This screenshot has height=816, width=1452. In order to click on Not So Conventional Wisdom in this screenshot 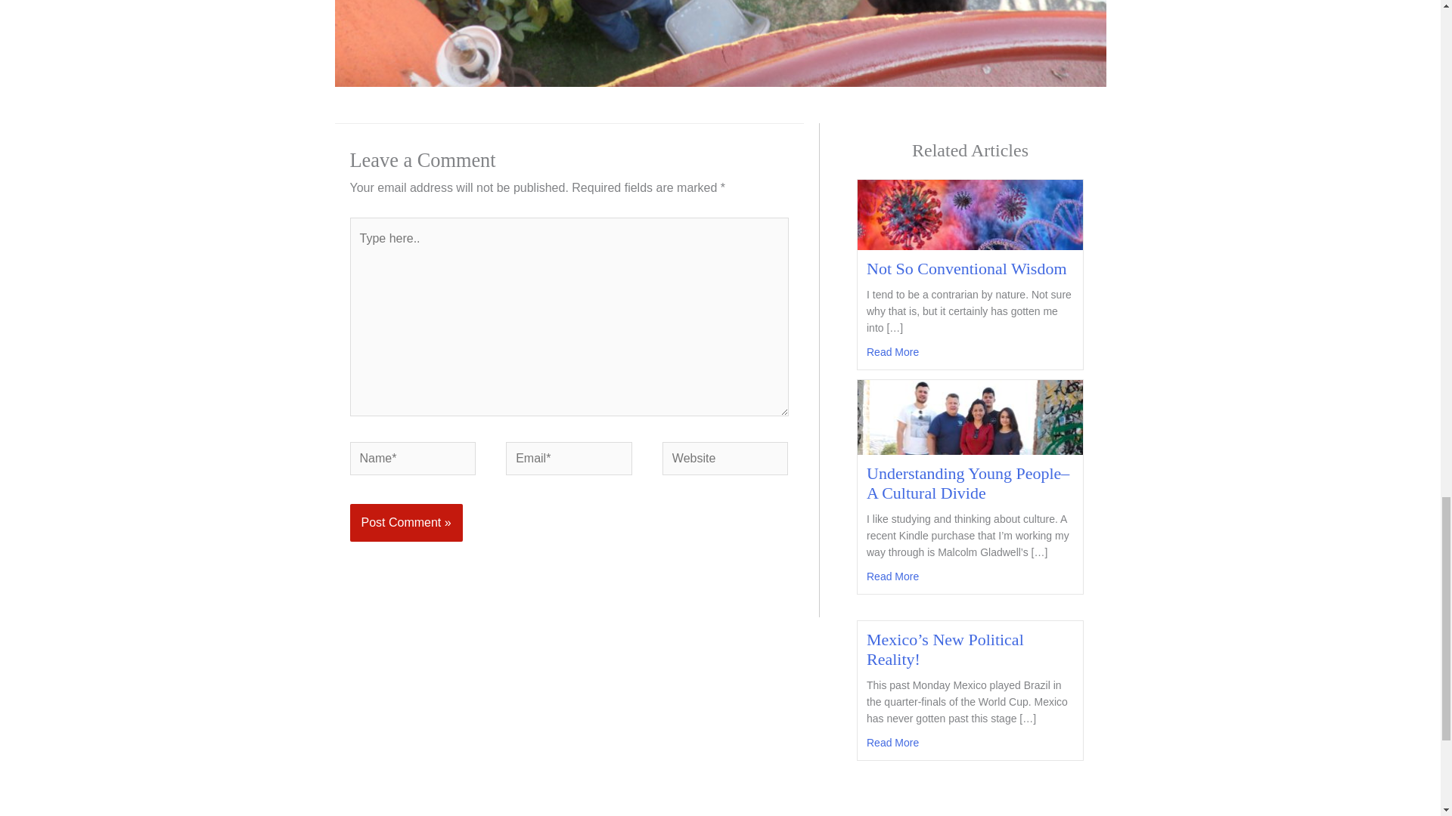, I will do `click(966, 269)`.